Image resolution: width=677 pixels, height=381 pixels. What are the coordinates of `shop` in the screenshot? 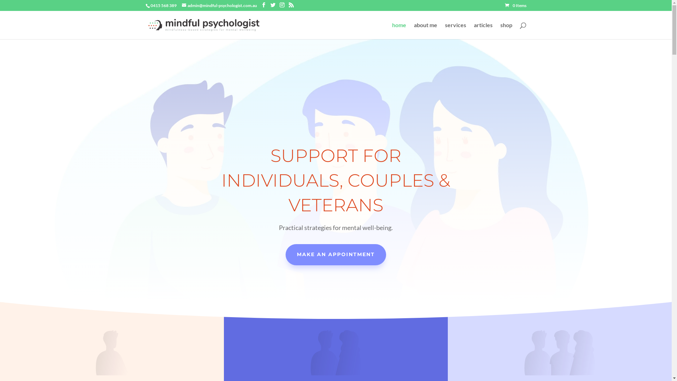 It's located at (506, 31).